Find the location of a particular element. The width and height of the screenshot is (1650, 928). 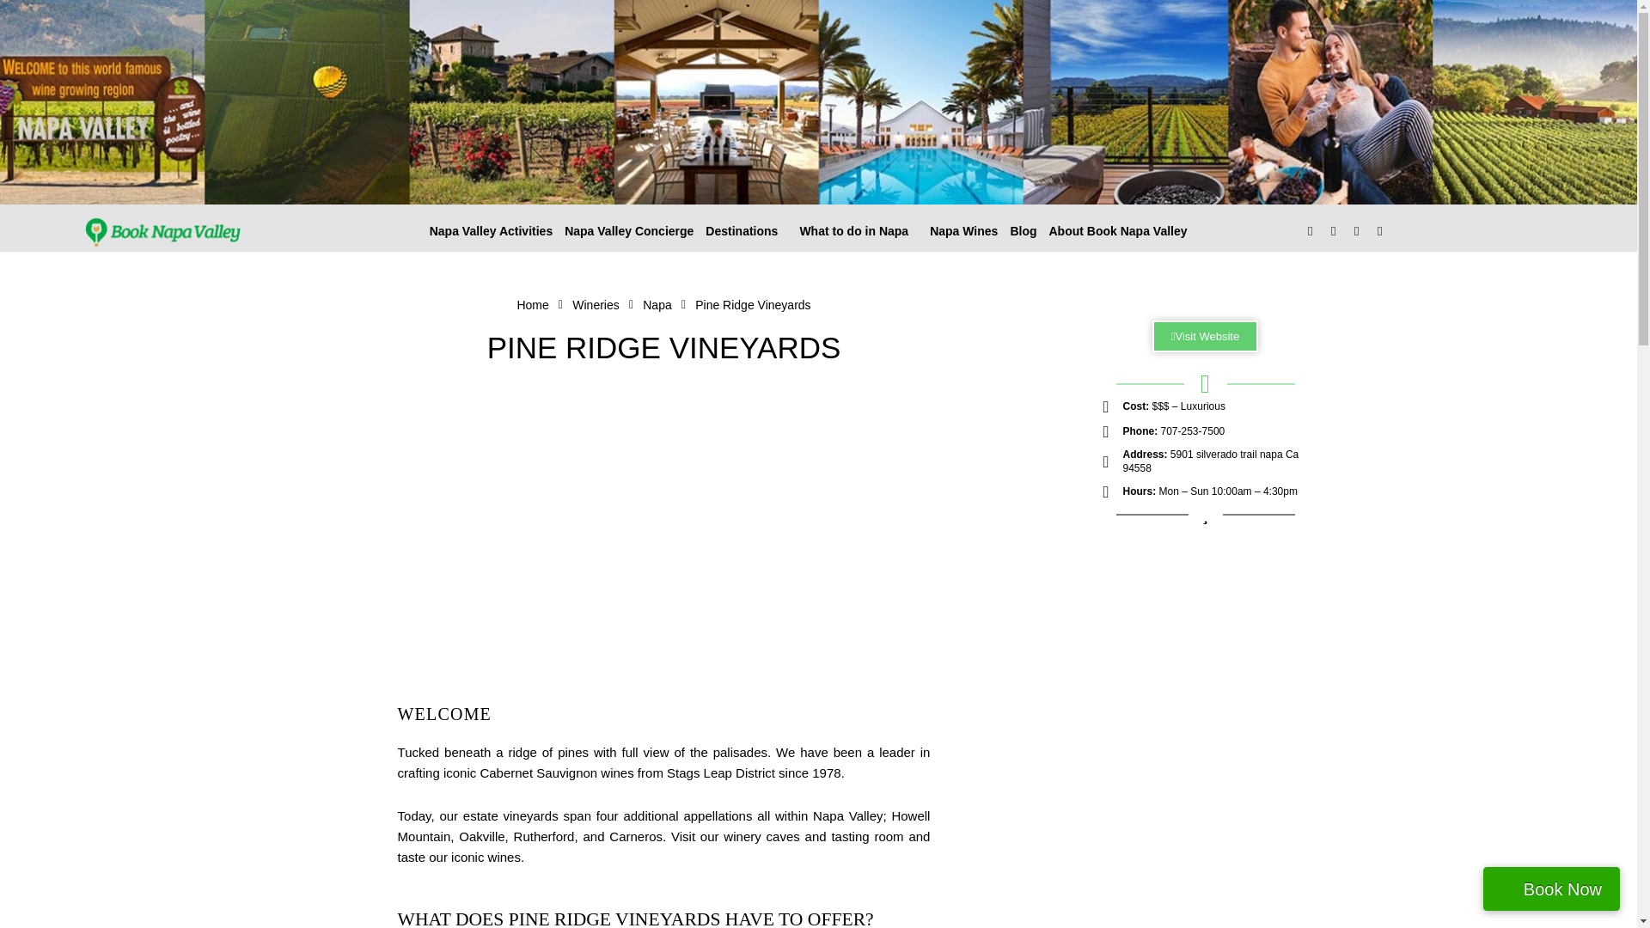

Napa Valley Activities is located at coordinates (492, 230).